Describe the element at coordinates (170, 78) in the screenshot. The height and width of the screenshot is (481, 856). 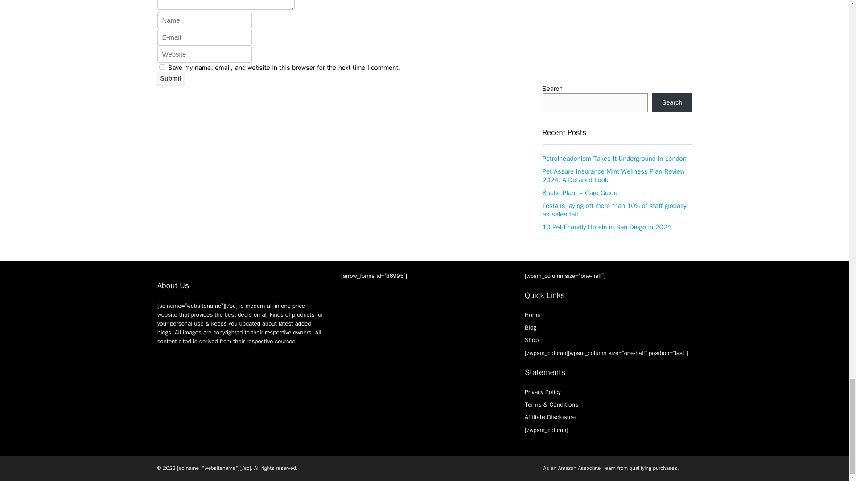
I see `Submit` at that location.